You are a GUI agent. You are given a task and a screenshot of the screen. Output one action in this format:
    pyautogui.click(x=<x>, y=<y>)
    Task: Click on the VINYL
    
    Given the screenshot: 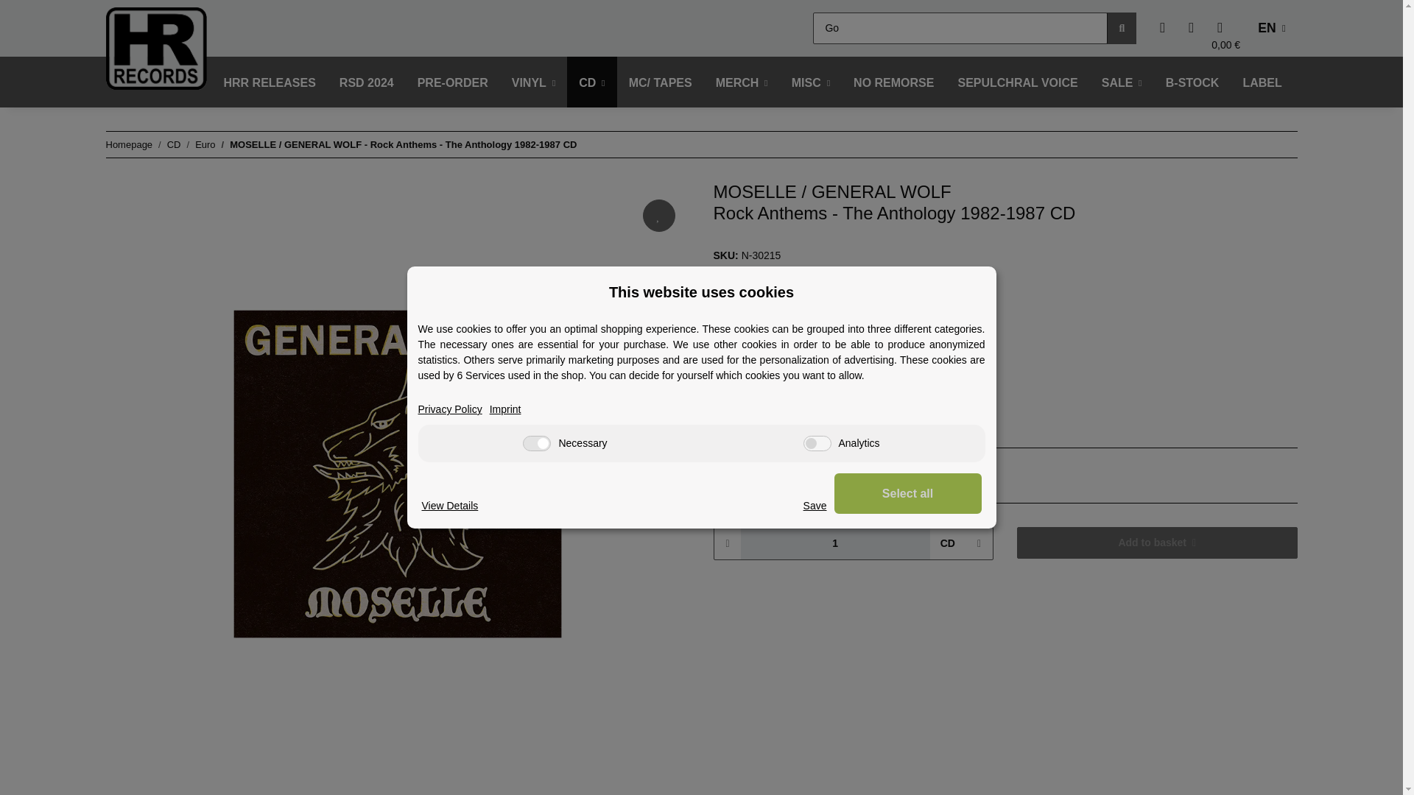 What is the action you would take?
    pyautogui.click(x=534, y=82)
    